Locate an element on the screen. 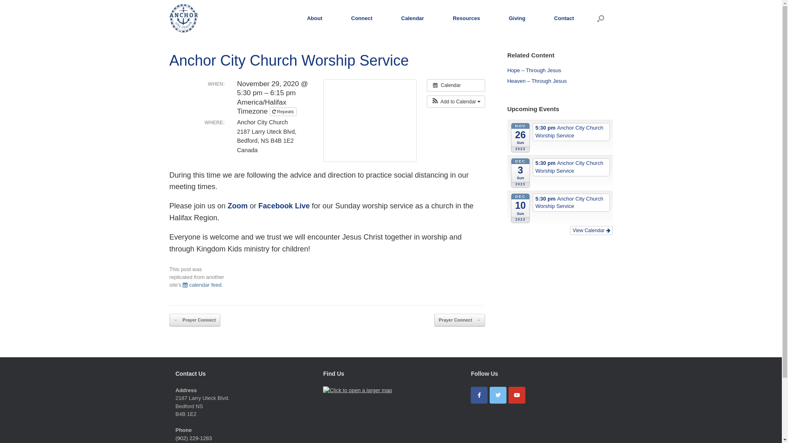  Contact is located at coordinates (564, 18).